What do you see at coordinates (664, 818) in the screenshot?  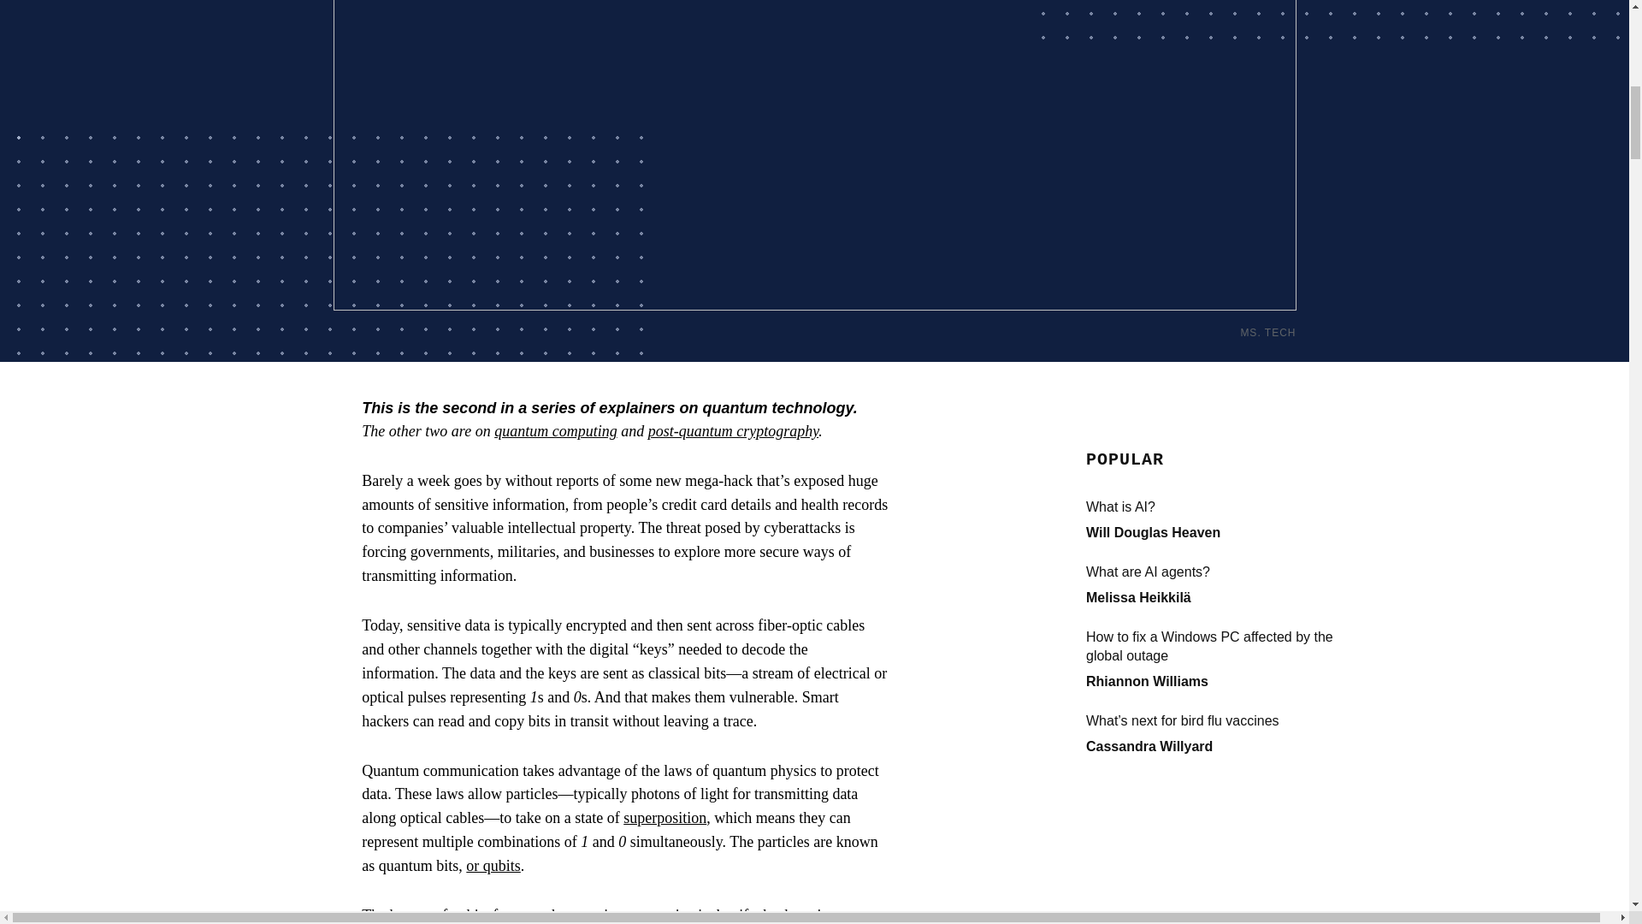 I see `superposition` at bounding box center [664, 818].